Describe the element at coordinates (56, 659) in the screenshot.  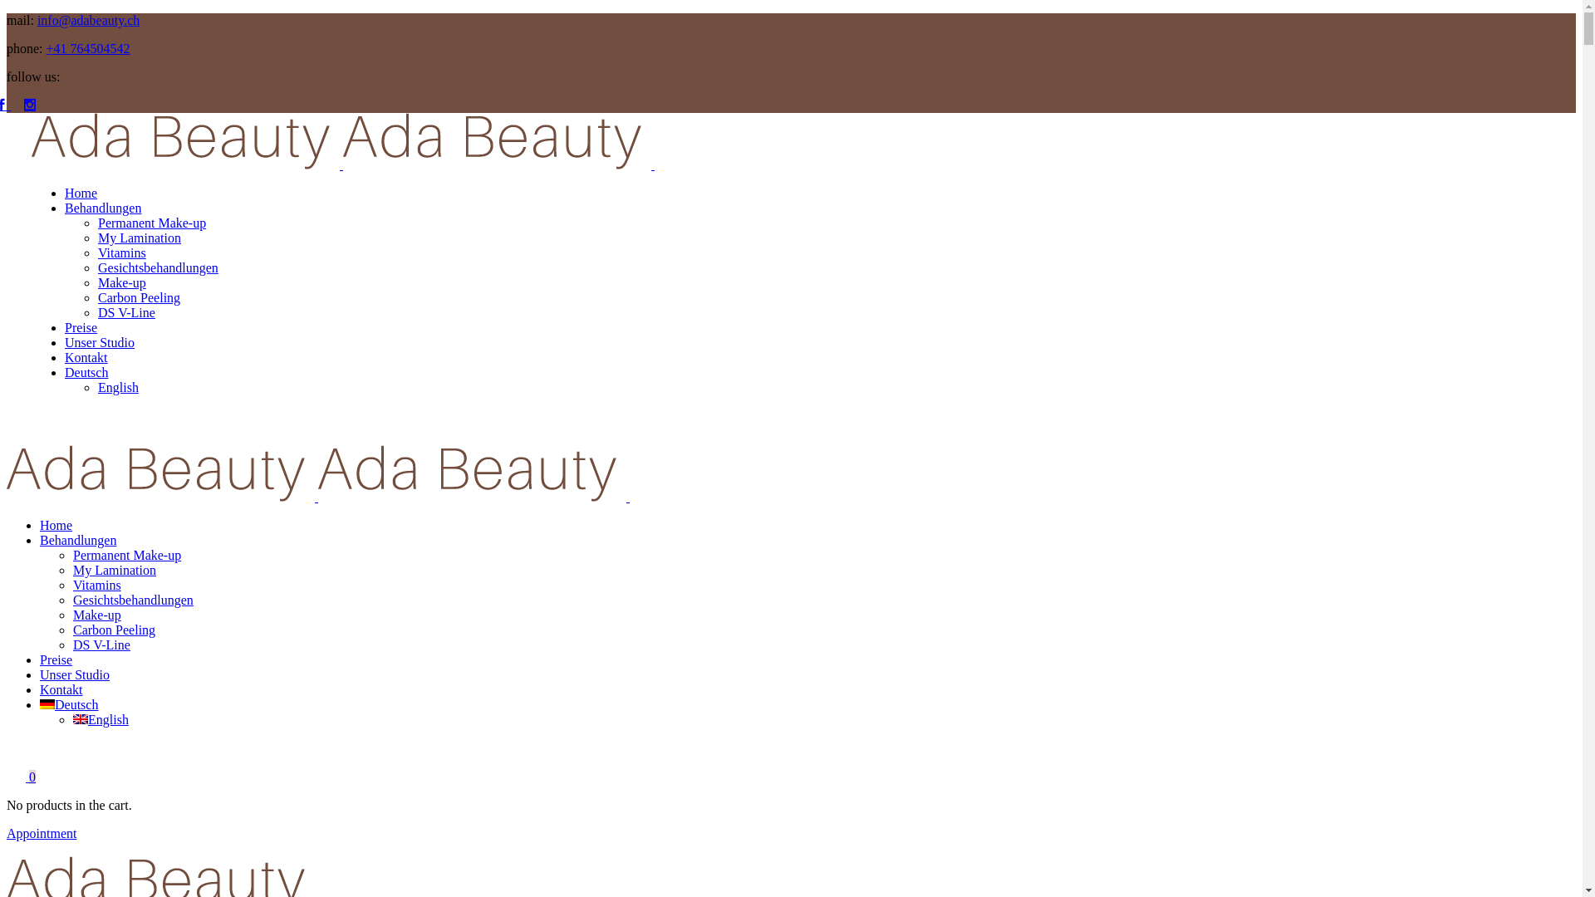
I see `Preise` at that location.